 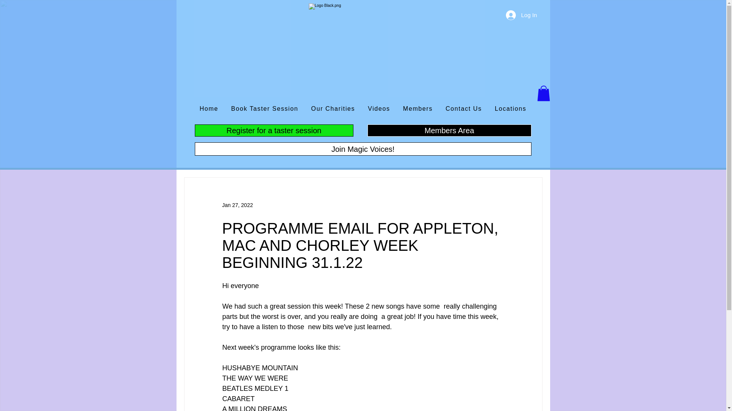 What do you see at coordinates (209, 109) in the screenshot?
I see `Home` at bounding box center [209, 109].